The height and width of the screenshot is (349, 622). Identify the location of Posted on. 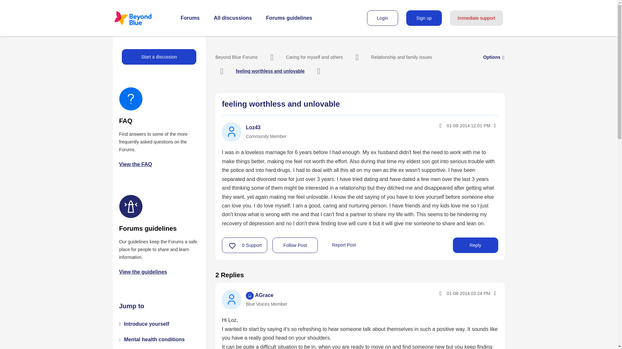
(454, 293).